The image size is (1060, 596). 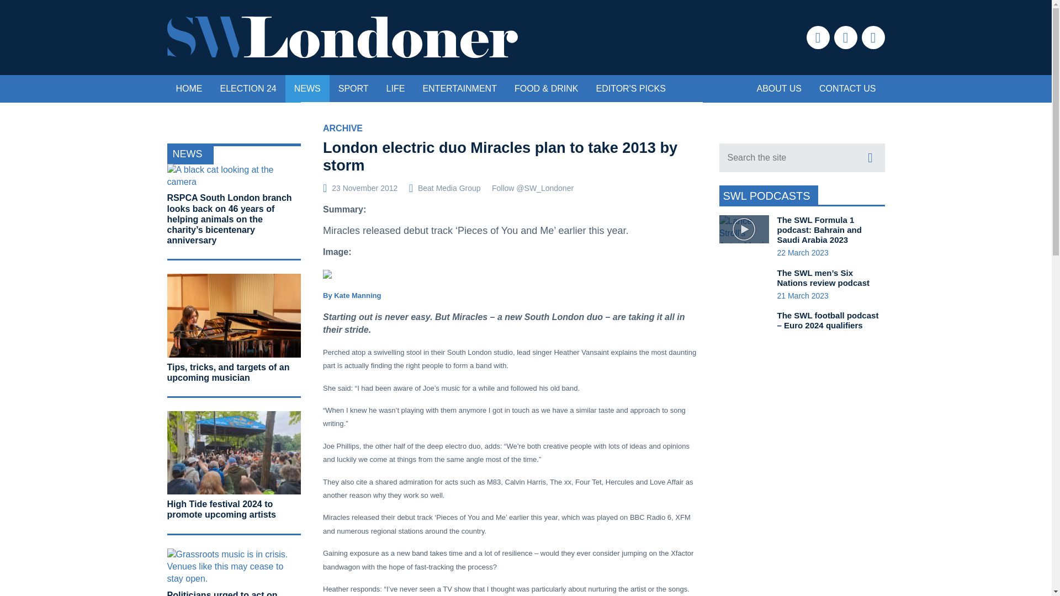 I want to click on ARCHIVE, so click(x=342, y=128).